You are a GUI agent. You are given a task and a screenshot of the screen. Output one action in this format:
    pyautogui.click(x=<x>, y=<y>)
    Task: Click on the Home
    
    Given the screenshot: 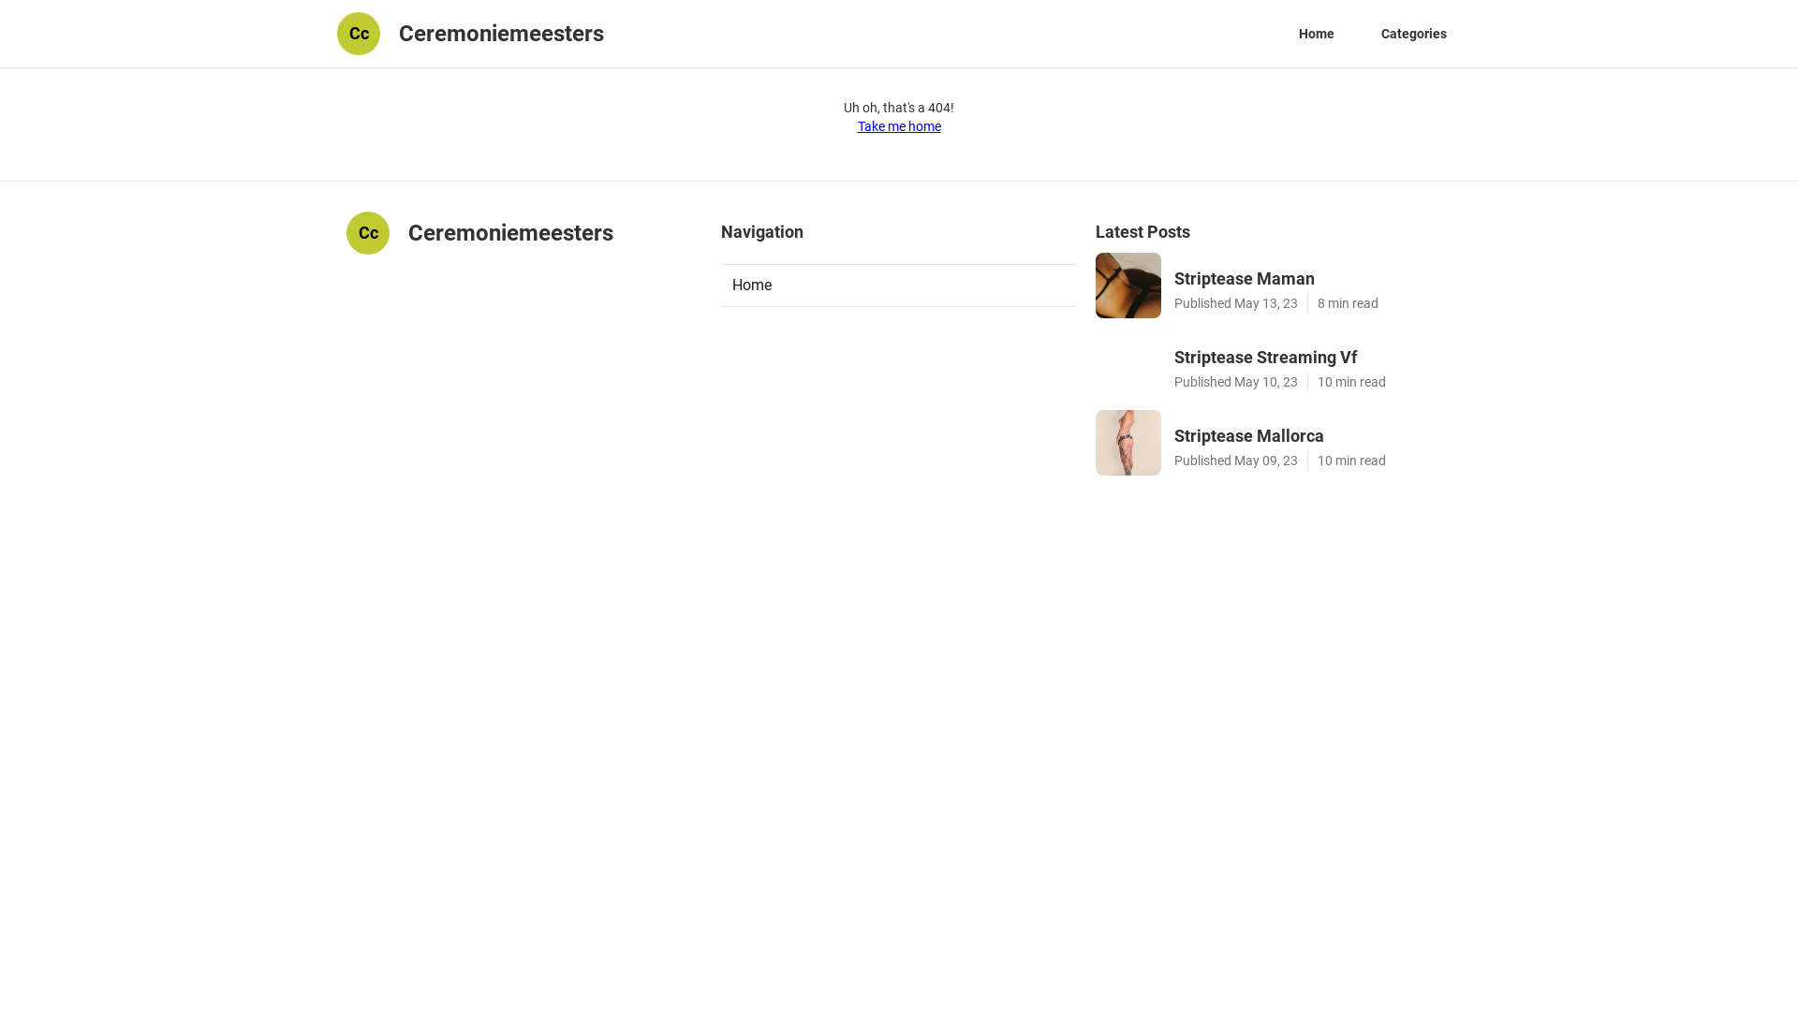 What is the action you would take?
    pyautogui.click(x=1317, y=34)
    